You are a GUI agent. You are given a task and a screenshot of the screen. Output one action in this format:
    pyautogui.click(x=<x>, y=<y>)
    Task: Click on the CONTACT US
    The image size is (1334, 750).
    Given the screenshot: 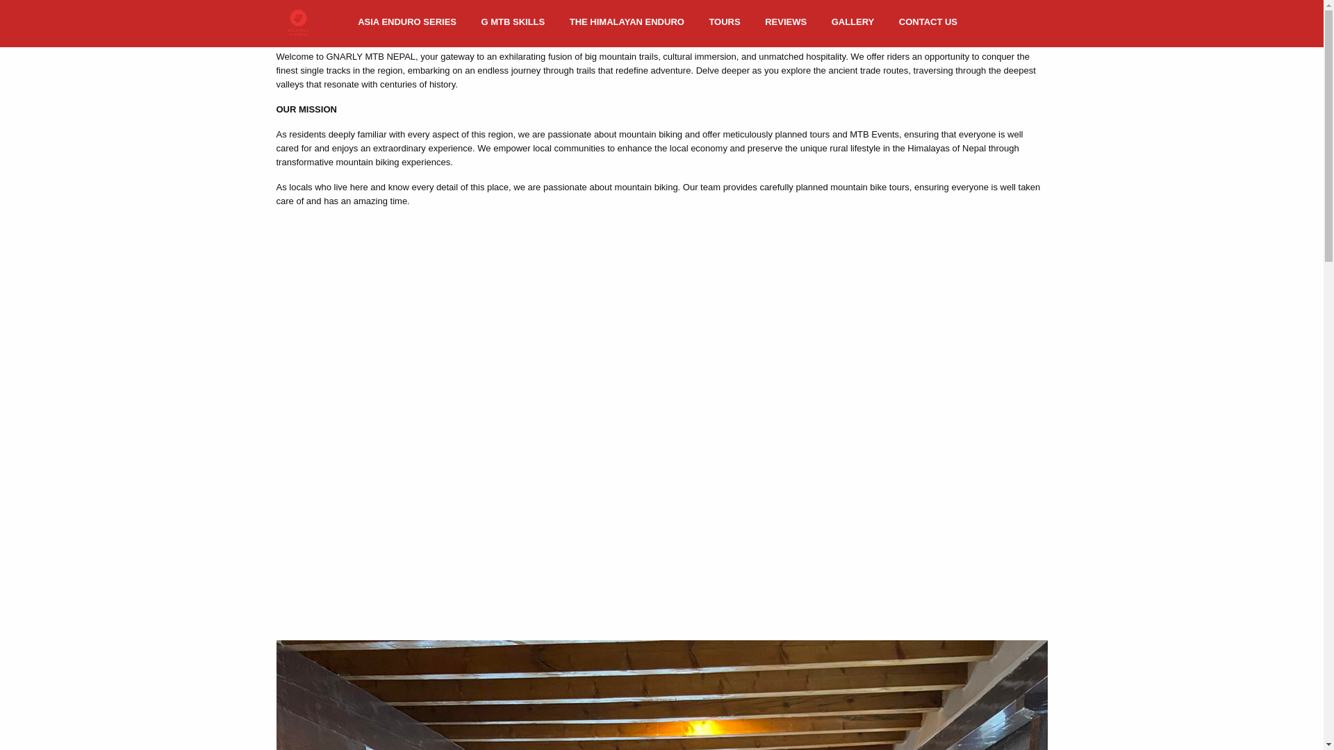 What is the action you would take?
    pyautogui.click(x=928, y=23)
    